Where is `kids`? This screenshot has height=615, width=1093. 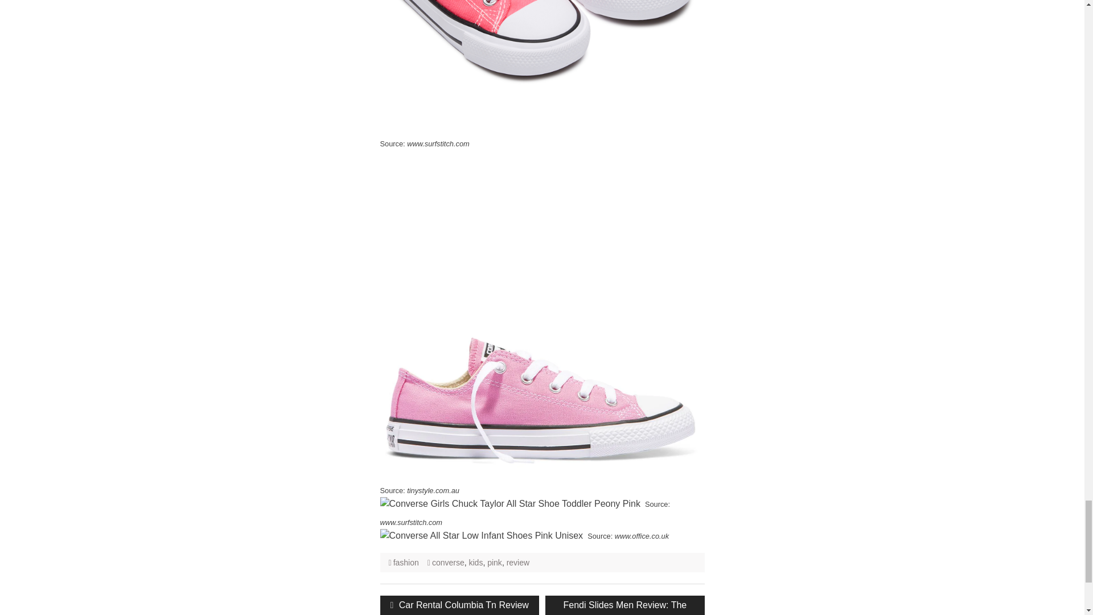 kids is located at coordinates (476, 562).